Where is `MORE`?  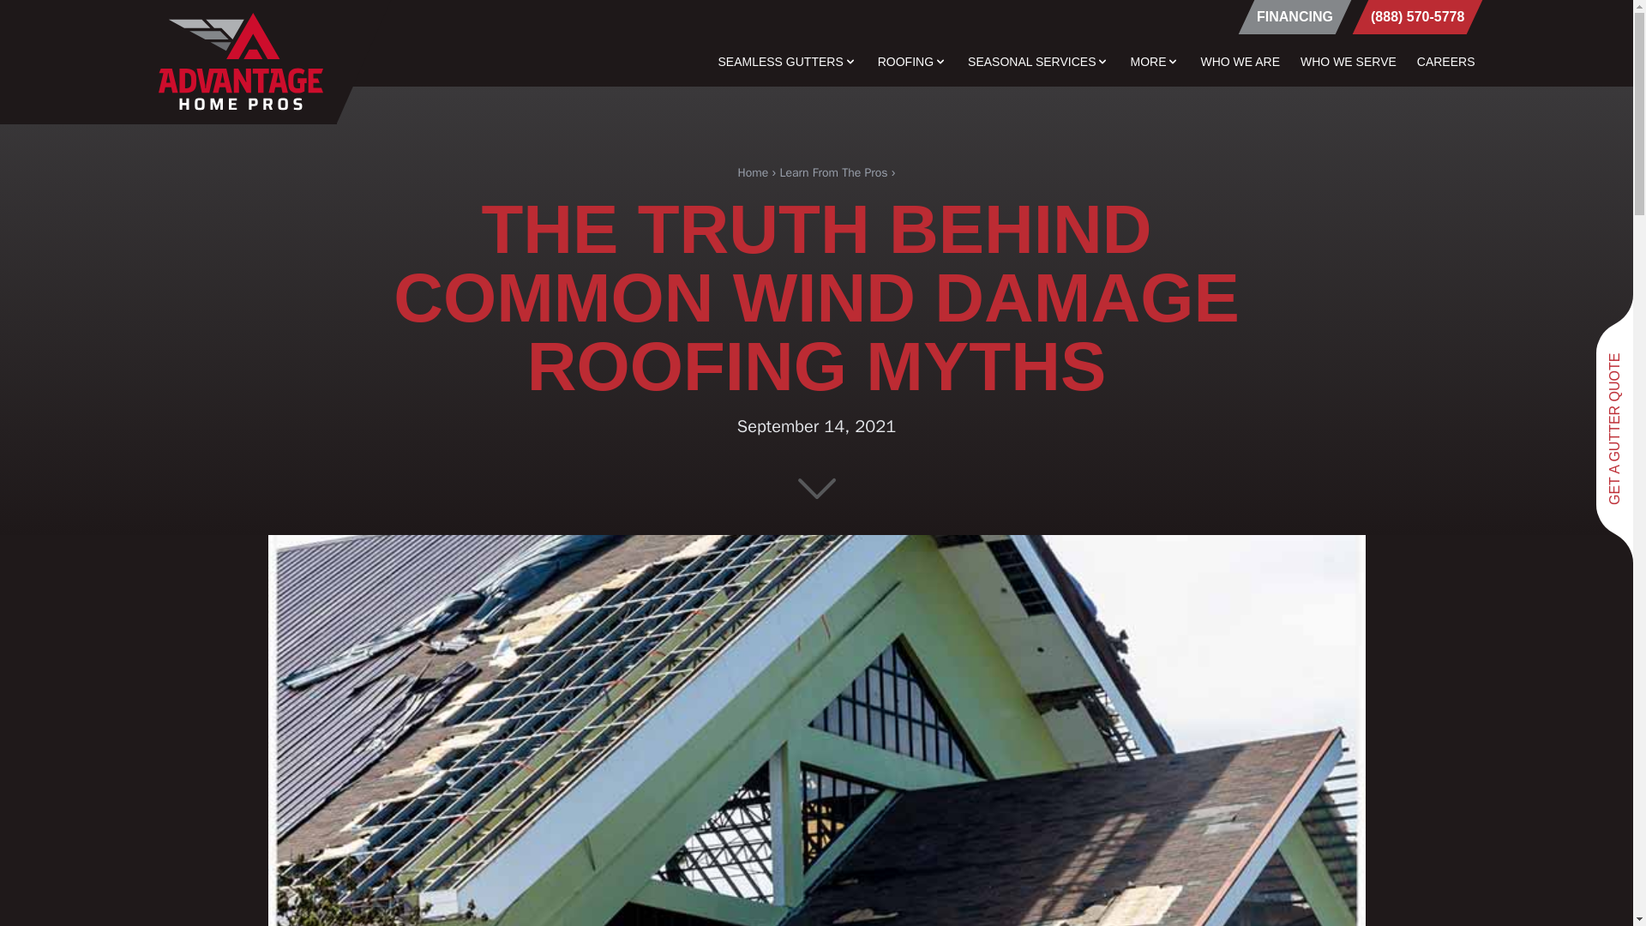
MORE is located at coordinates (1154, 62).